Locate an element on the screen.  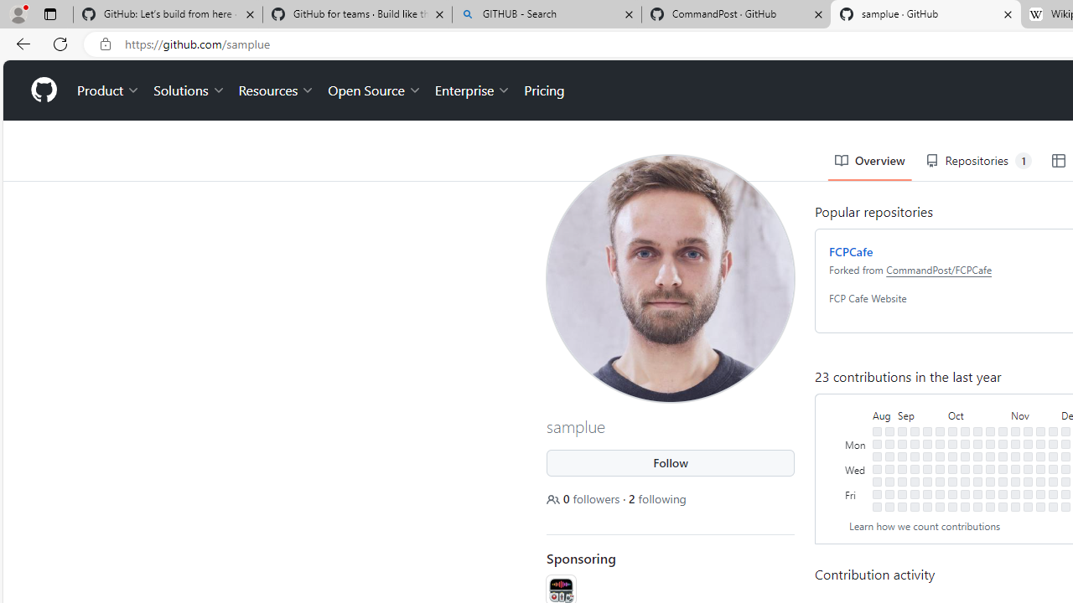
No contributions on September 2nd. is located at coordinates (890, 507).